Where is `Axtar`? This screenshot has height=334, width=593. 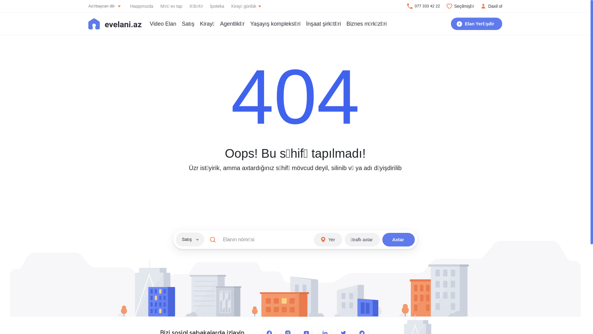
Axtar is located at coordinates (398, 239).